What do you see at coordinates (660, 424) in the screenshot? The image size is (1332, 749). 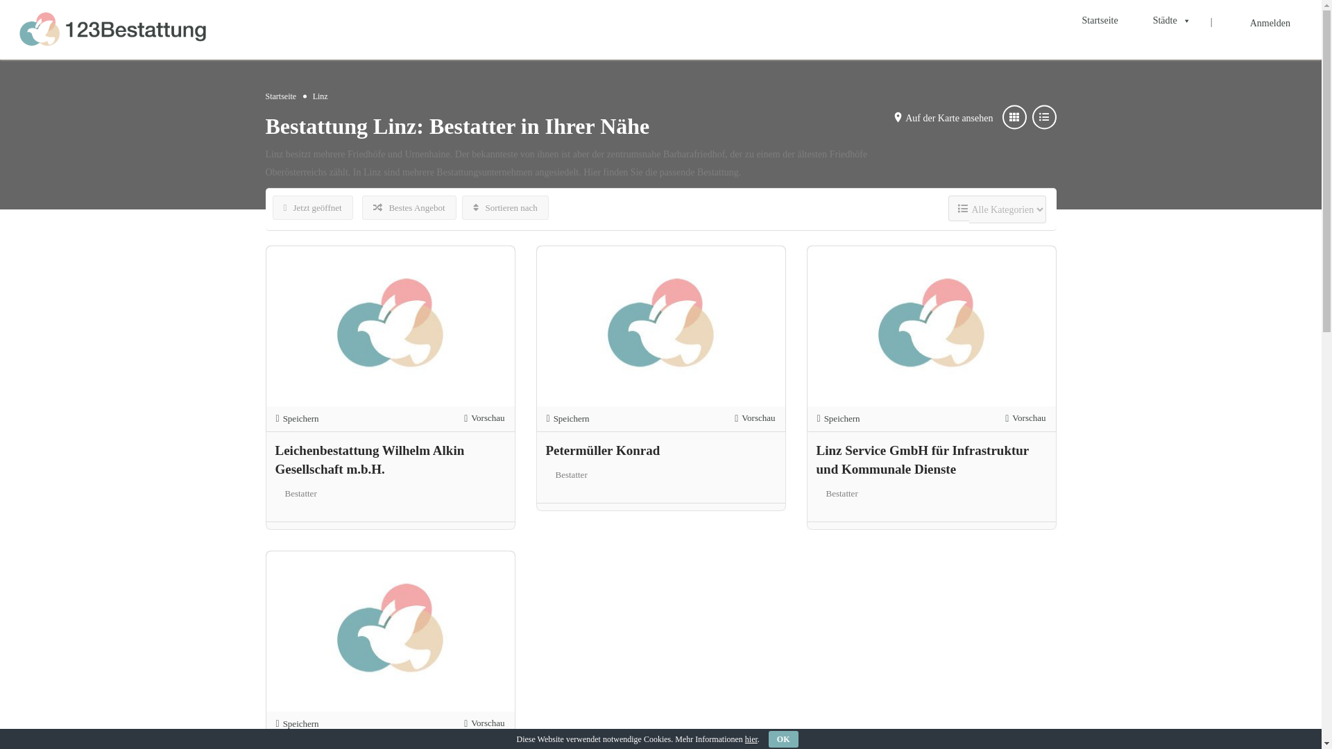 I see `Sign in` at bounding box center [660, 424].